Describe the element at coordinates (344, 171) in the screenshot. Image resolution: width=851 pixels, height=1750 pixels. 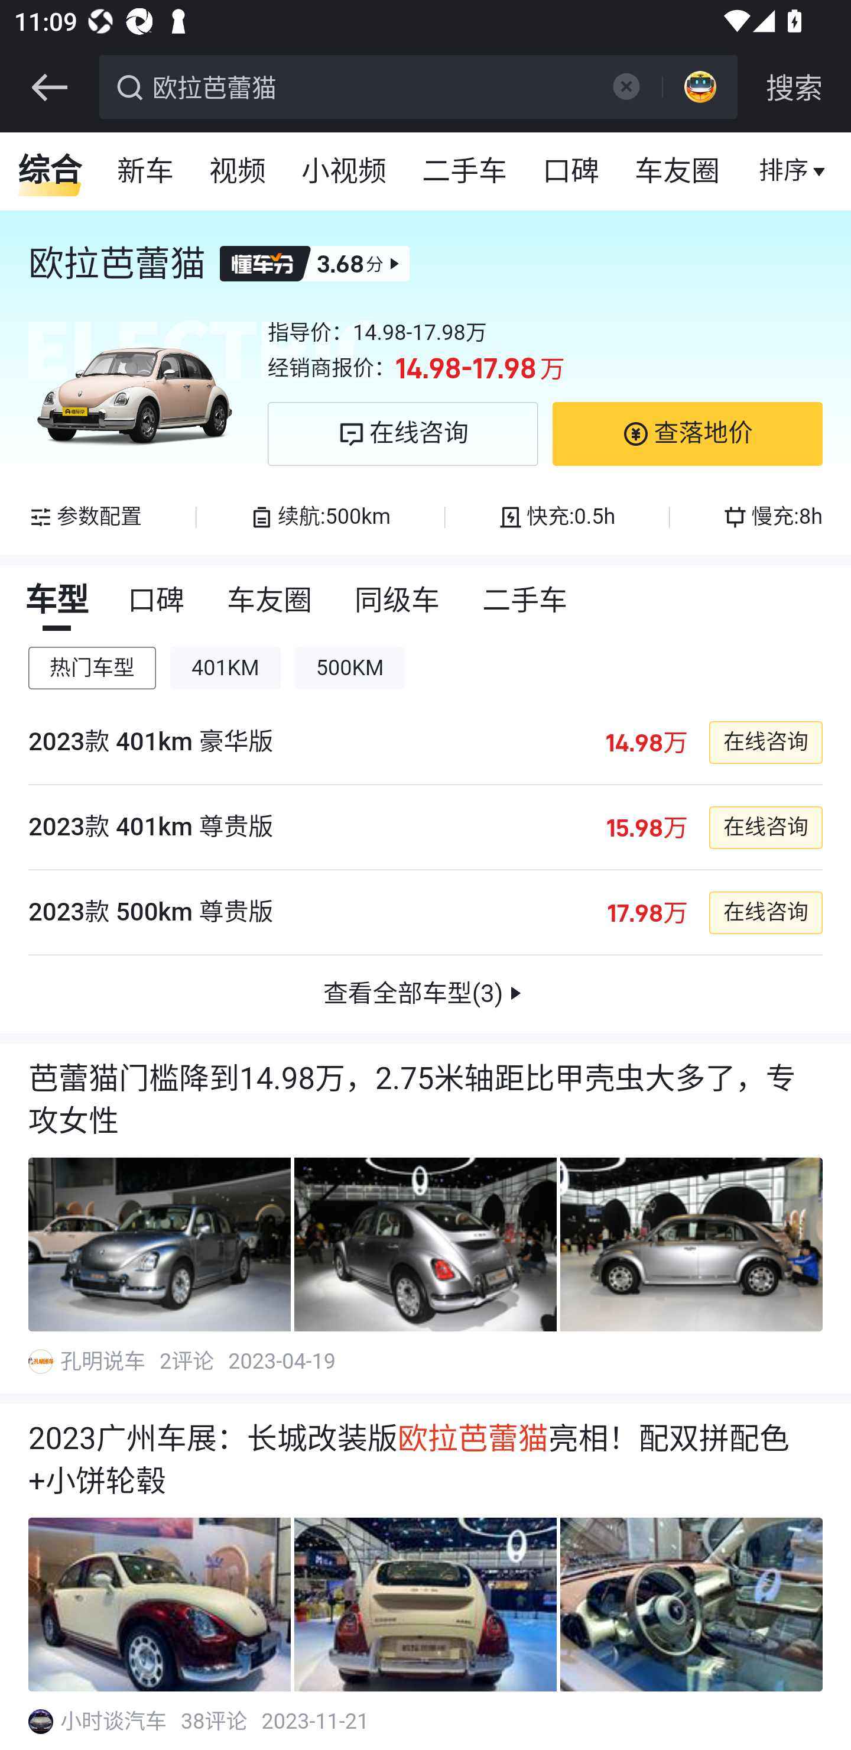
I see `小视频` at that location.